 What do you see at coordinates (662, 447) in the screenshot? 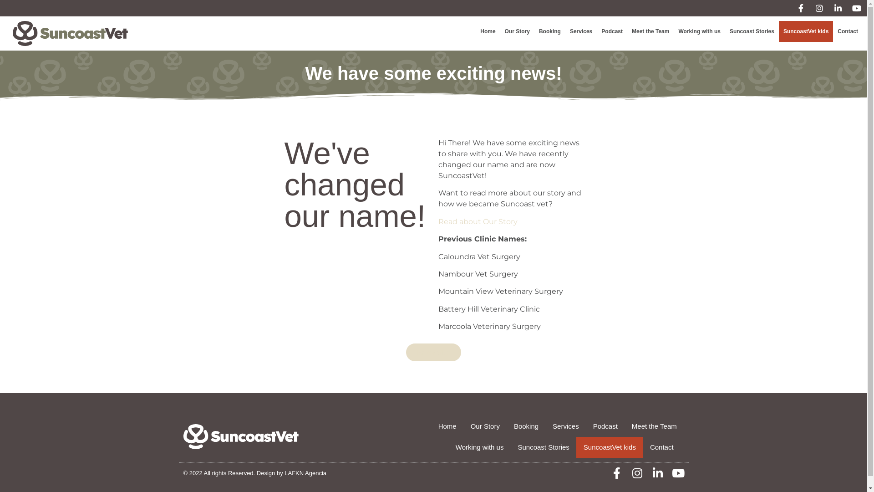
I see `Contact` at bounding box center [662, 447].